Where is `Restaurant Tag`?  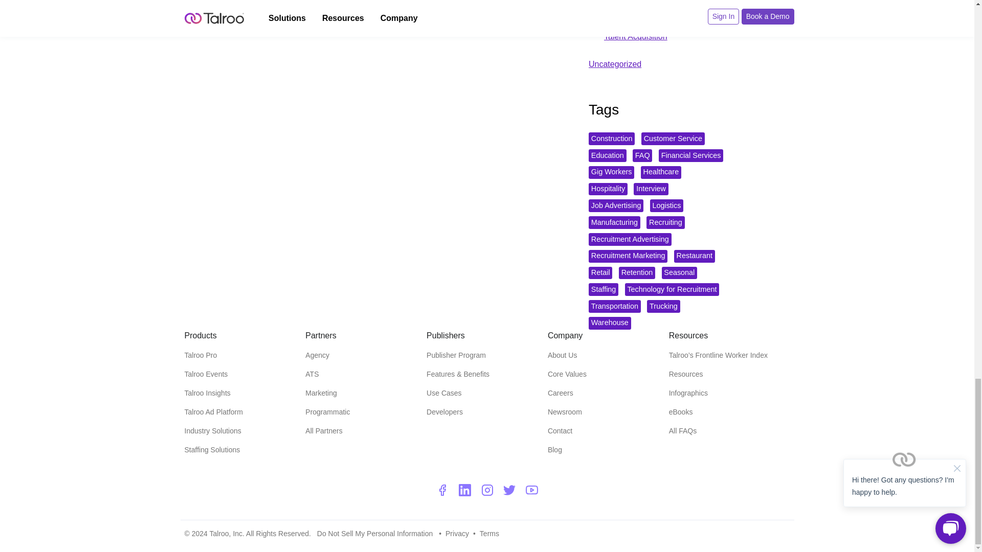 Restaurant Tag is located at coordinates (694, 257).